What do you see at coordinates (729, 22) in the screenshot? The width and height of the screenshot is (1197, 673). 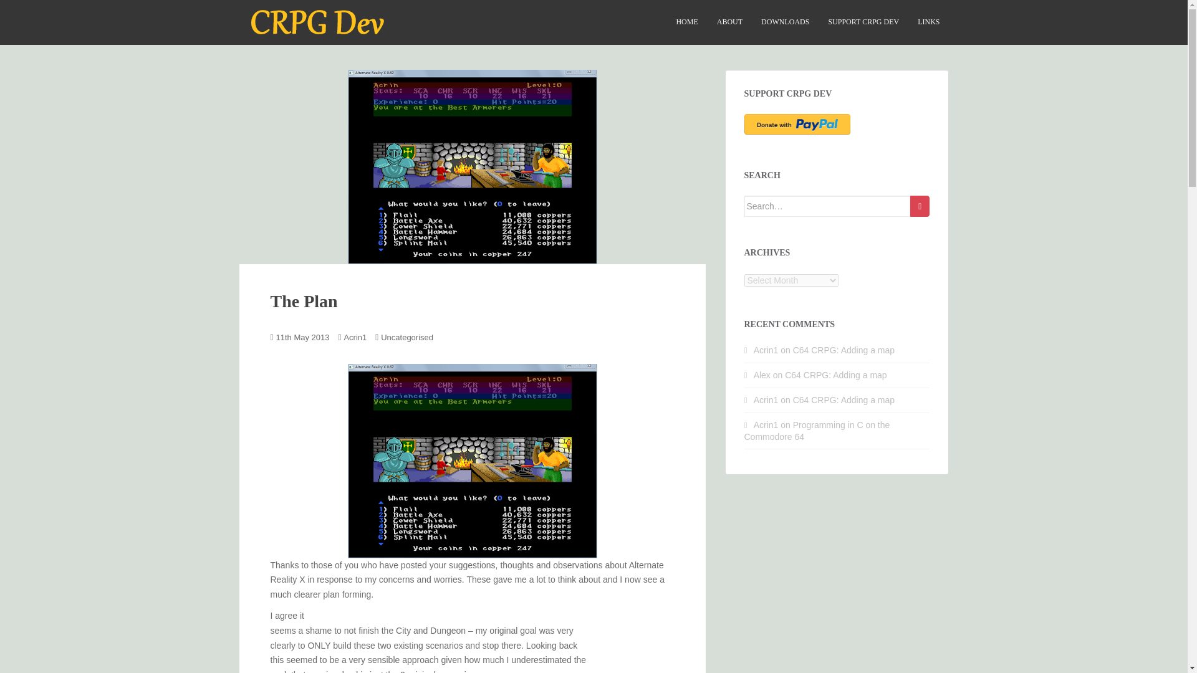 I see `ABOUT` at bounding box center [729, 22].